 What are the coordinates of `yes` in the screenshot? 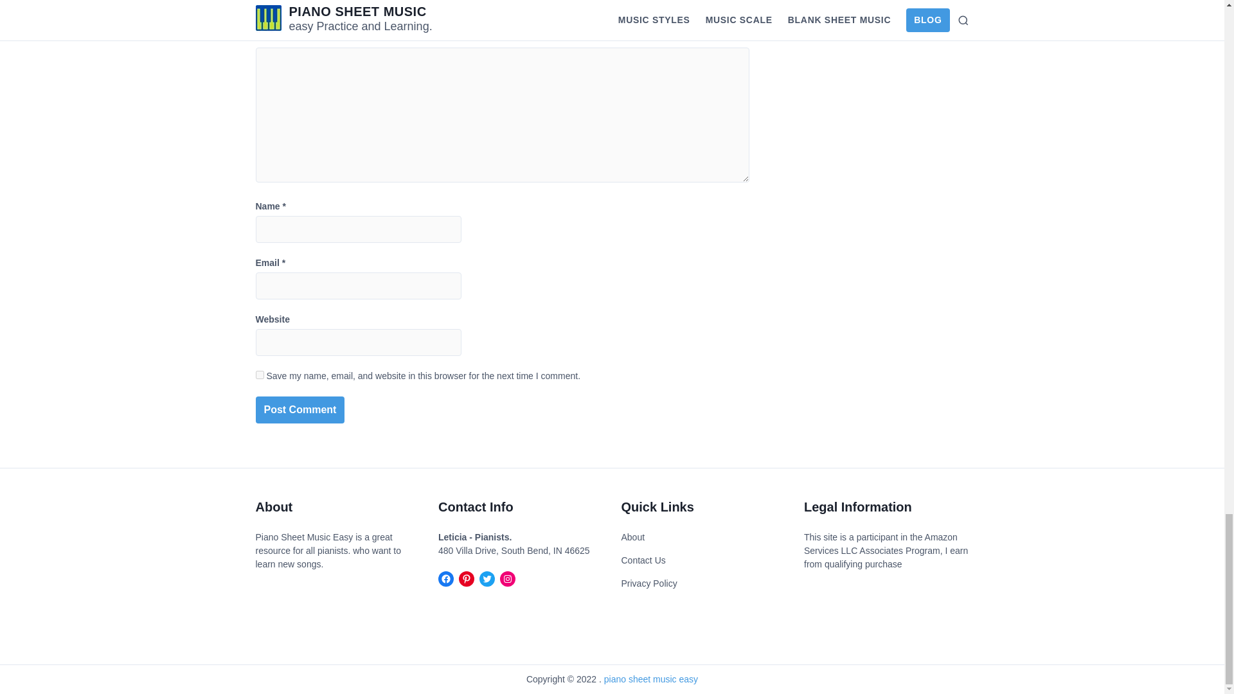 It's located at (260, 374).